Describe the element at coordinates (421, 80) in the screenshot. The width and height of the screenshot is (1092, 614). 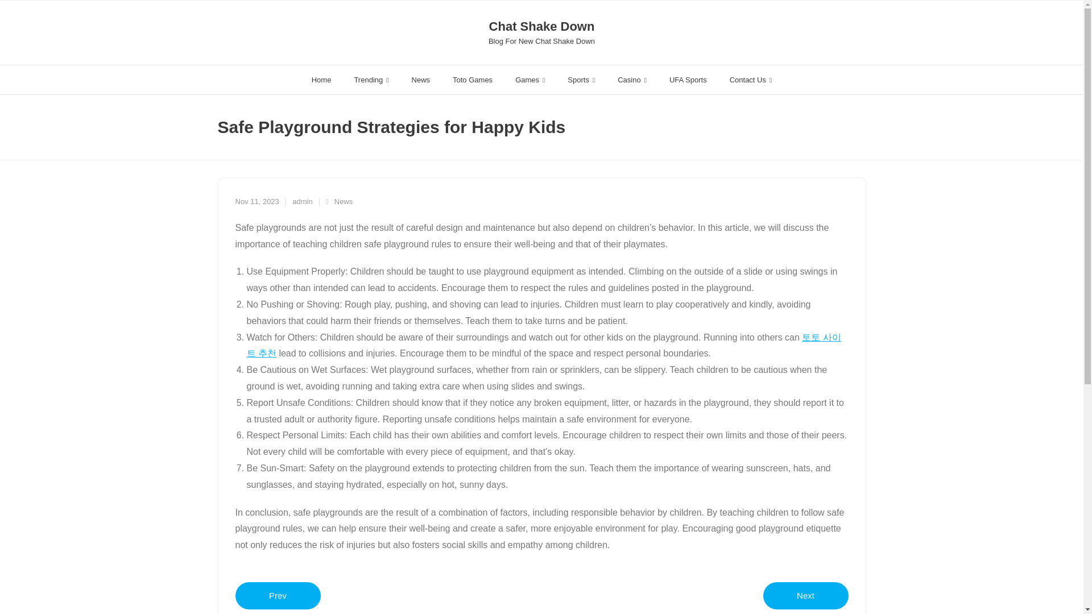
I see `News` at that location.